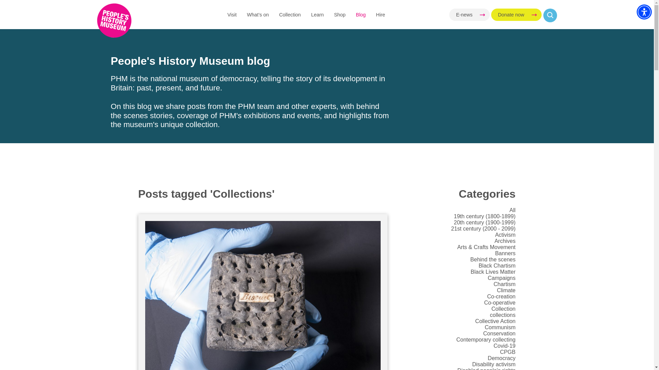 This screenshot has height=370, width=659. I want to click on E-news, so click(470, 14).